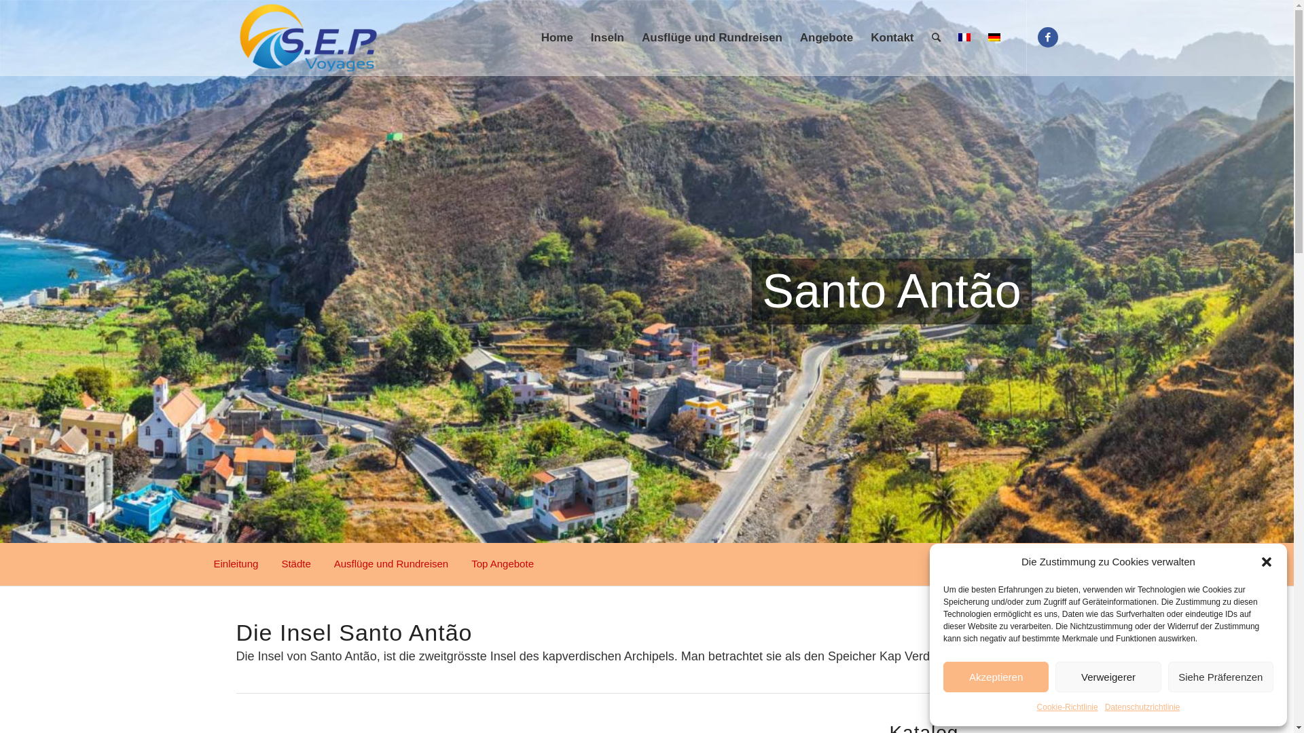 This screenshot has width=1304, height=733. I want to click on Einleitung, so click(236, 564).